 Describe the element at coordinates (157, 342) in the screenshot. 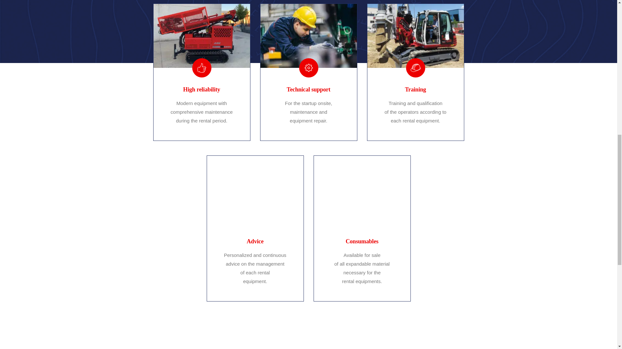

I see `AMK` at that location.